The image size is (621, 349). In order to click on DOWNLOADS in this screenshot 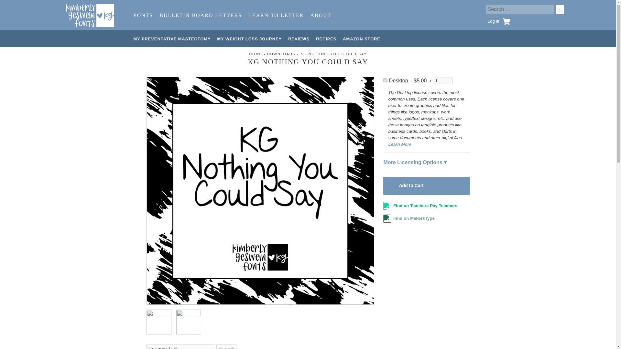, I will do `click(281, 54)`.